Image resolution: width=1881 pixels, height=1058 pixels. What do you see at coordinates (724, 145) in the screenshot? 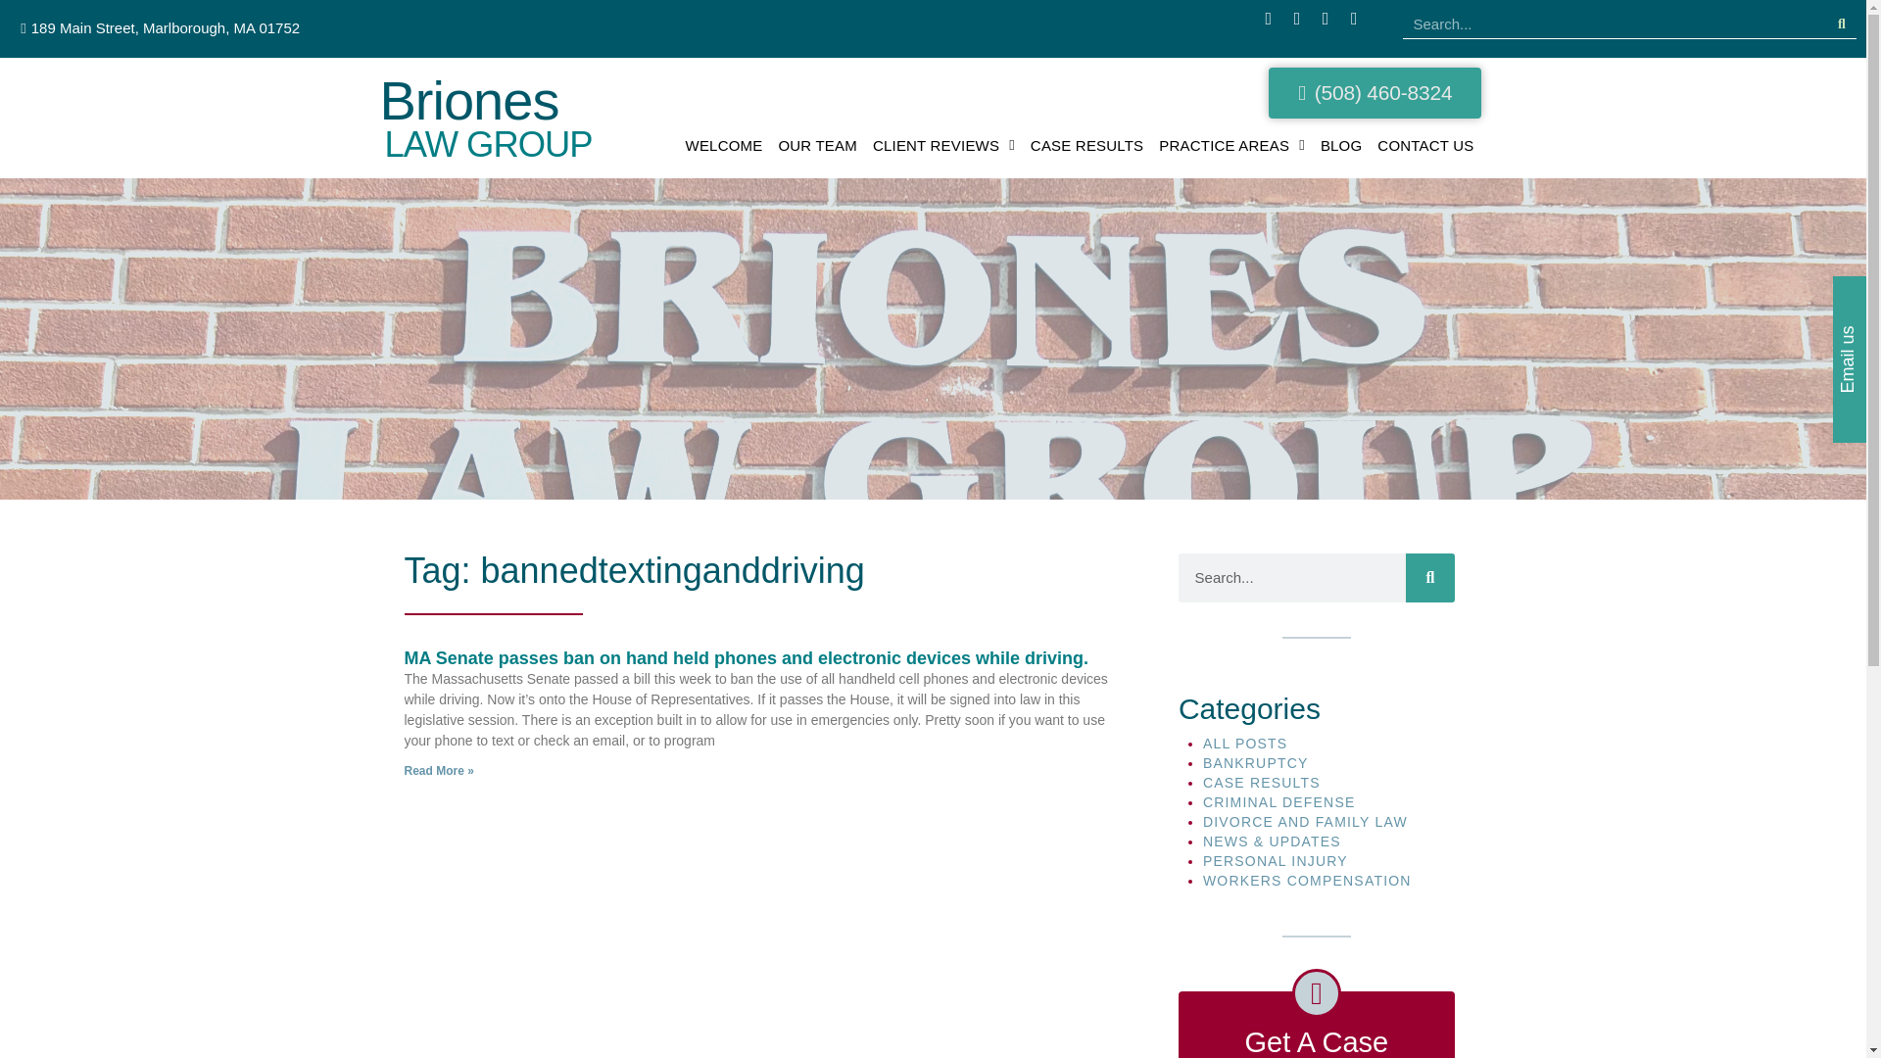
I see `WELCOME` at bounding box center [724, 145].